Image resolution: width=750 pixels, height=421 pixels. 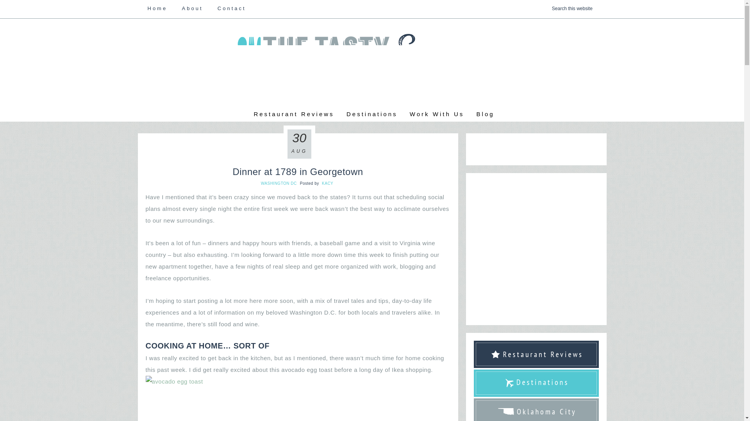 What do you see at coordinates (157, 9) in the screenshot?
I see `Home` at bounding box center [157, 9].